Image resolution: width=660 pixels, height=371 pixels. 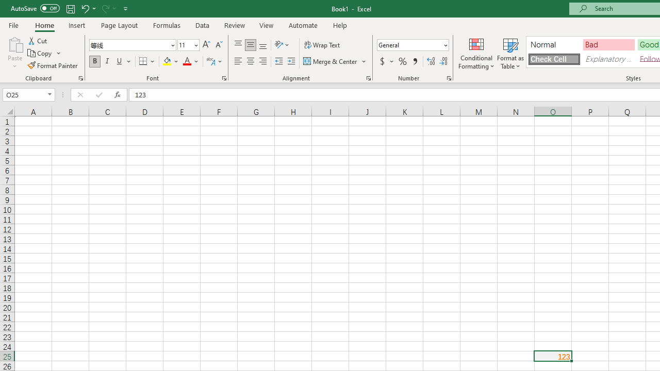 I want to click on Bold, so click(x=94, y=62).